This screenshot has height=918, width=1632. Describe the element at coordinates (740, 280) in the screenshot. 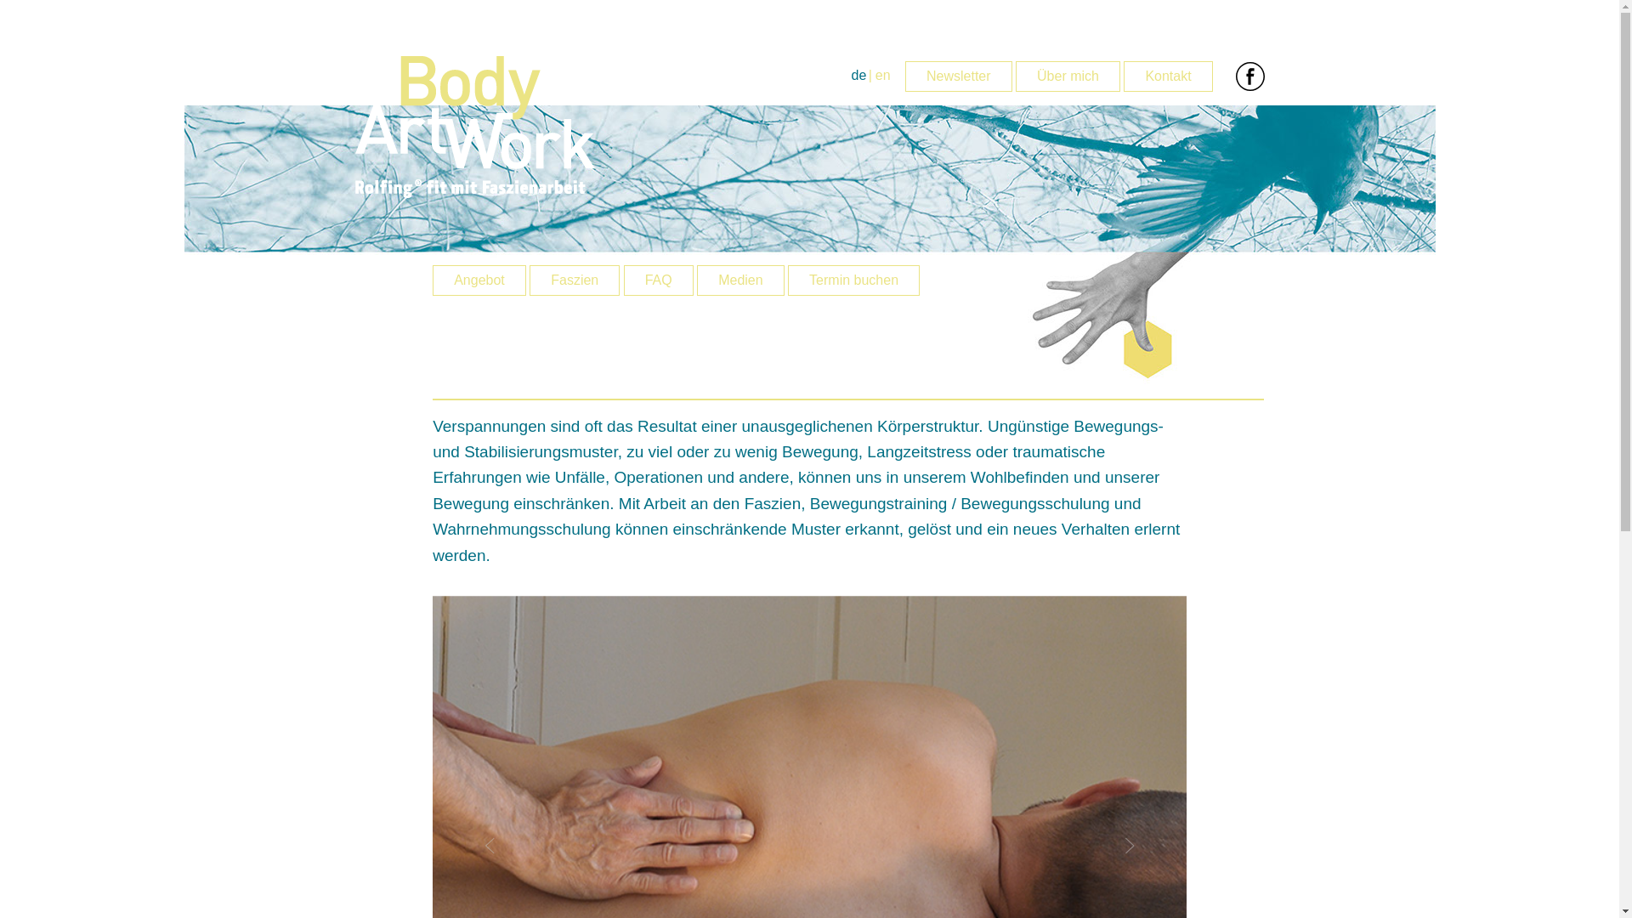

I see `Medien` at that location.